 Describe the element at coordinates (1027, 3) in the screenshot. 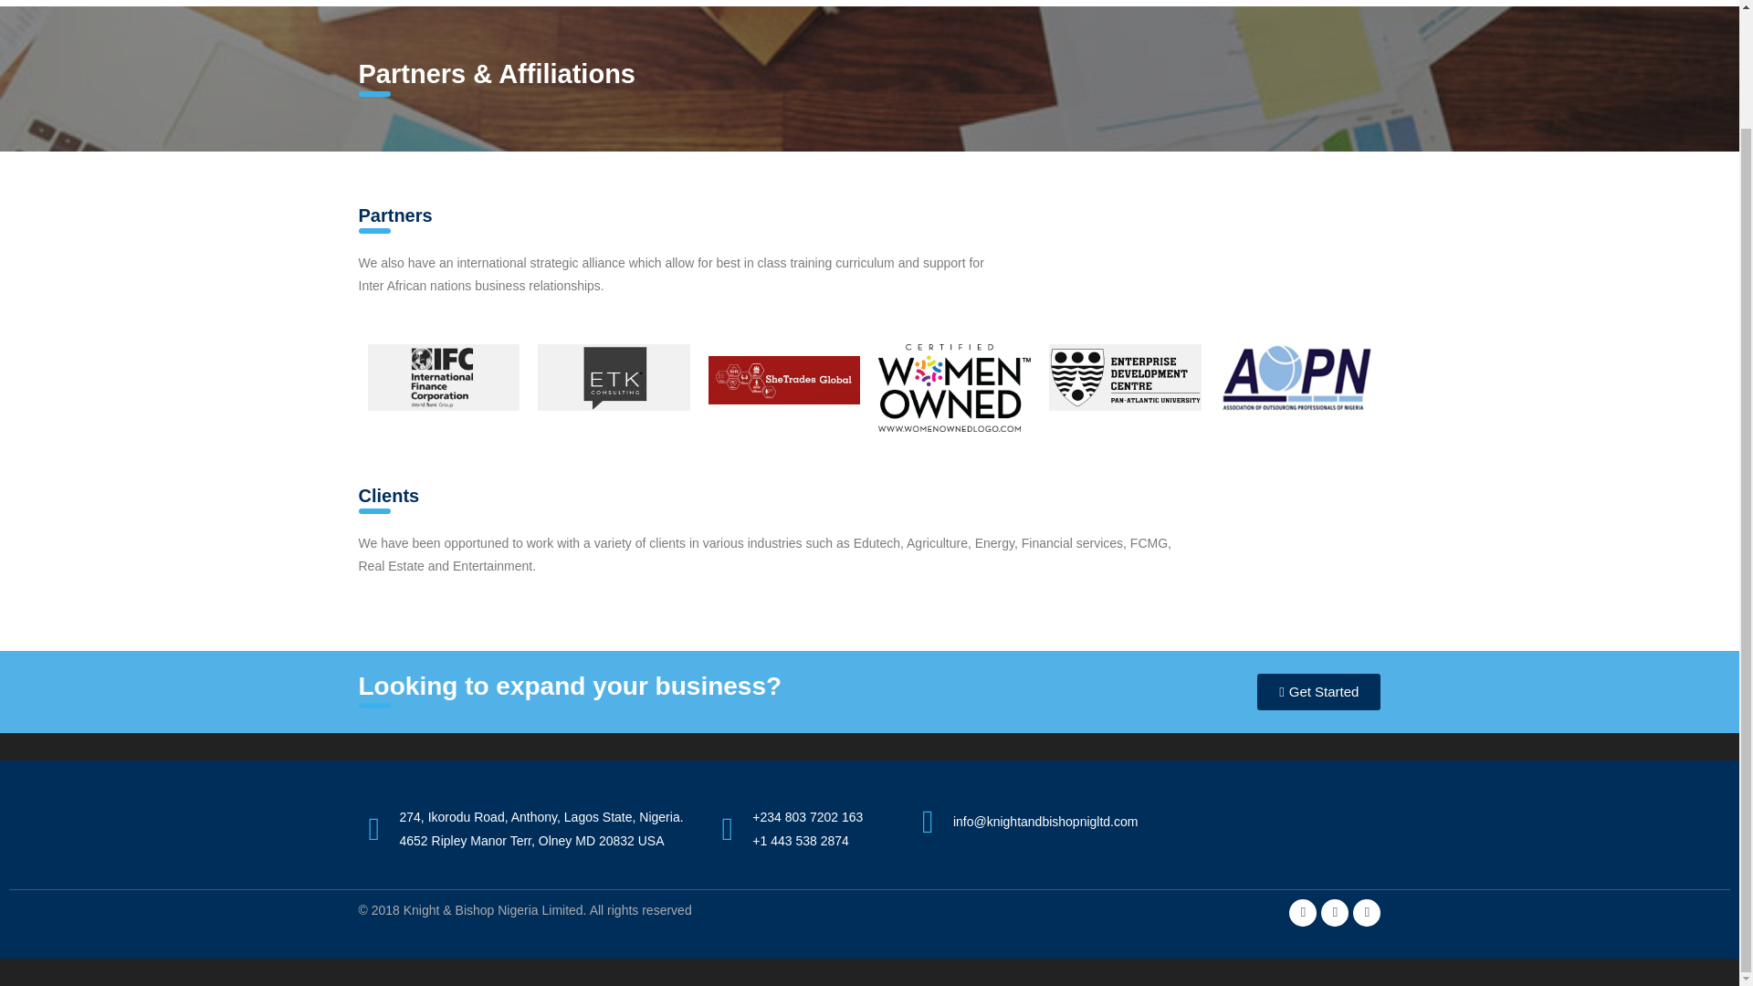

I see `Services` at that location.